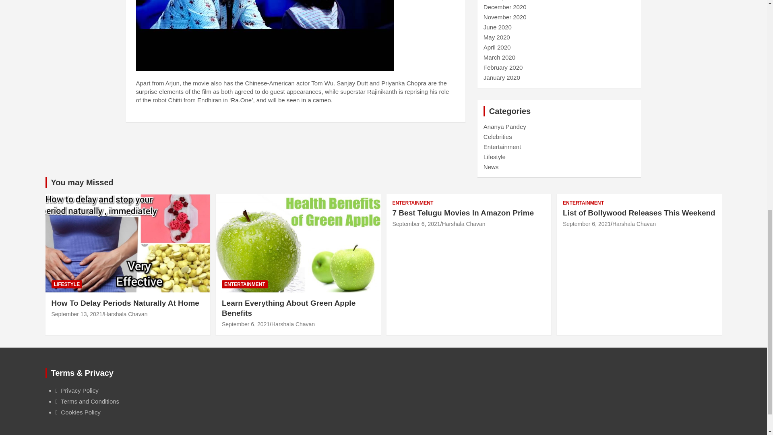  I want to click on LIFESTYLE, so click(67, 284).